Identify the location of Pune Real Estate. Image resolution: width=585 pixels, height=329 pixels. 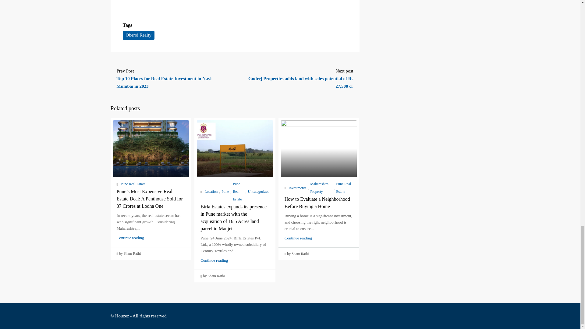
(133, 184).